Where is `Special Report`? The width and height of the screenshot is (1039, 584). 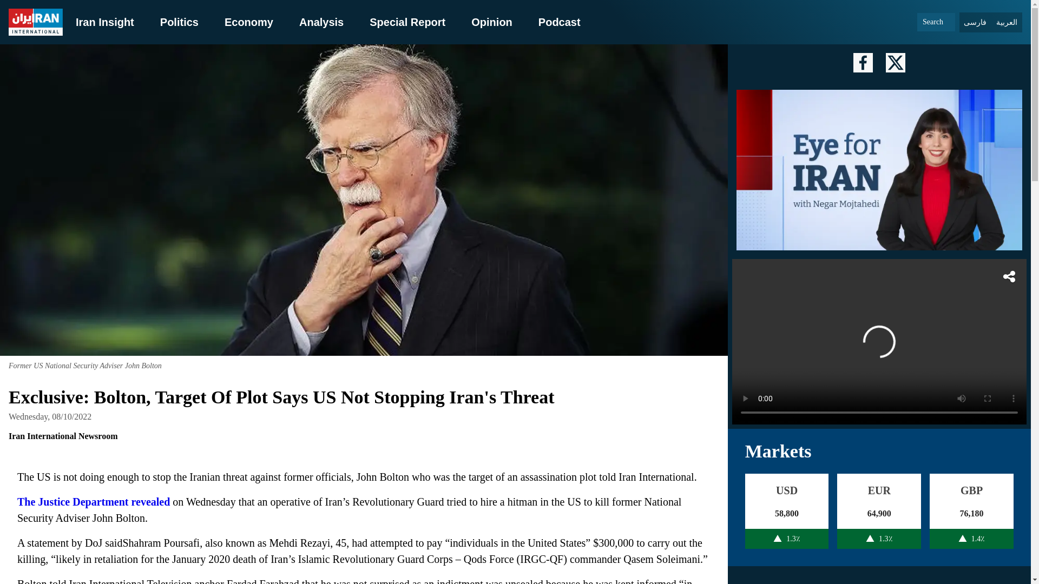 Special Report is located at coordinates (407, 22).